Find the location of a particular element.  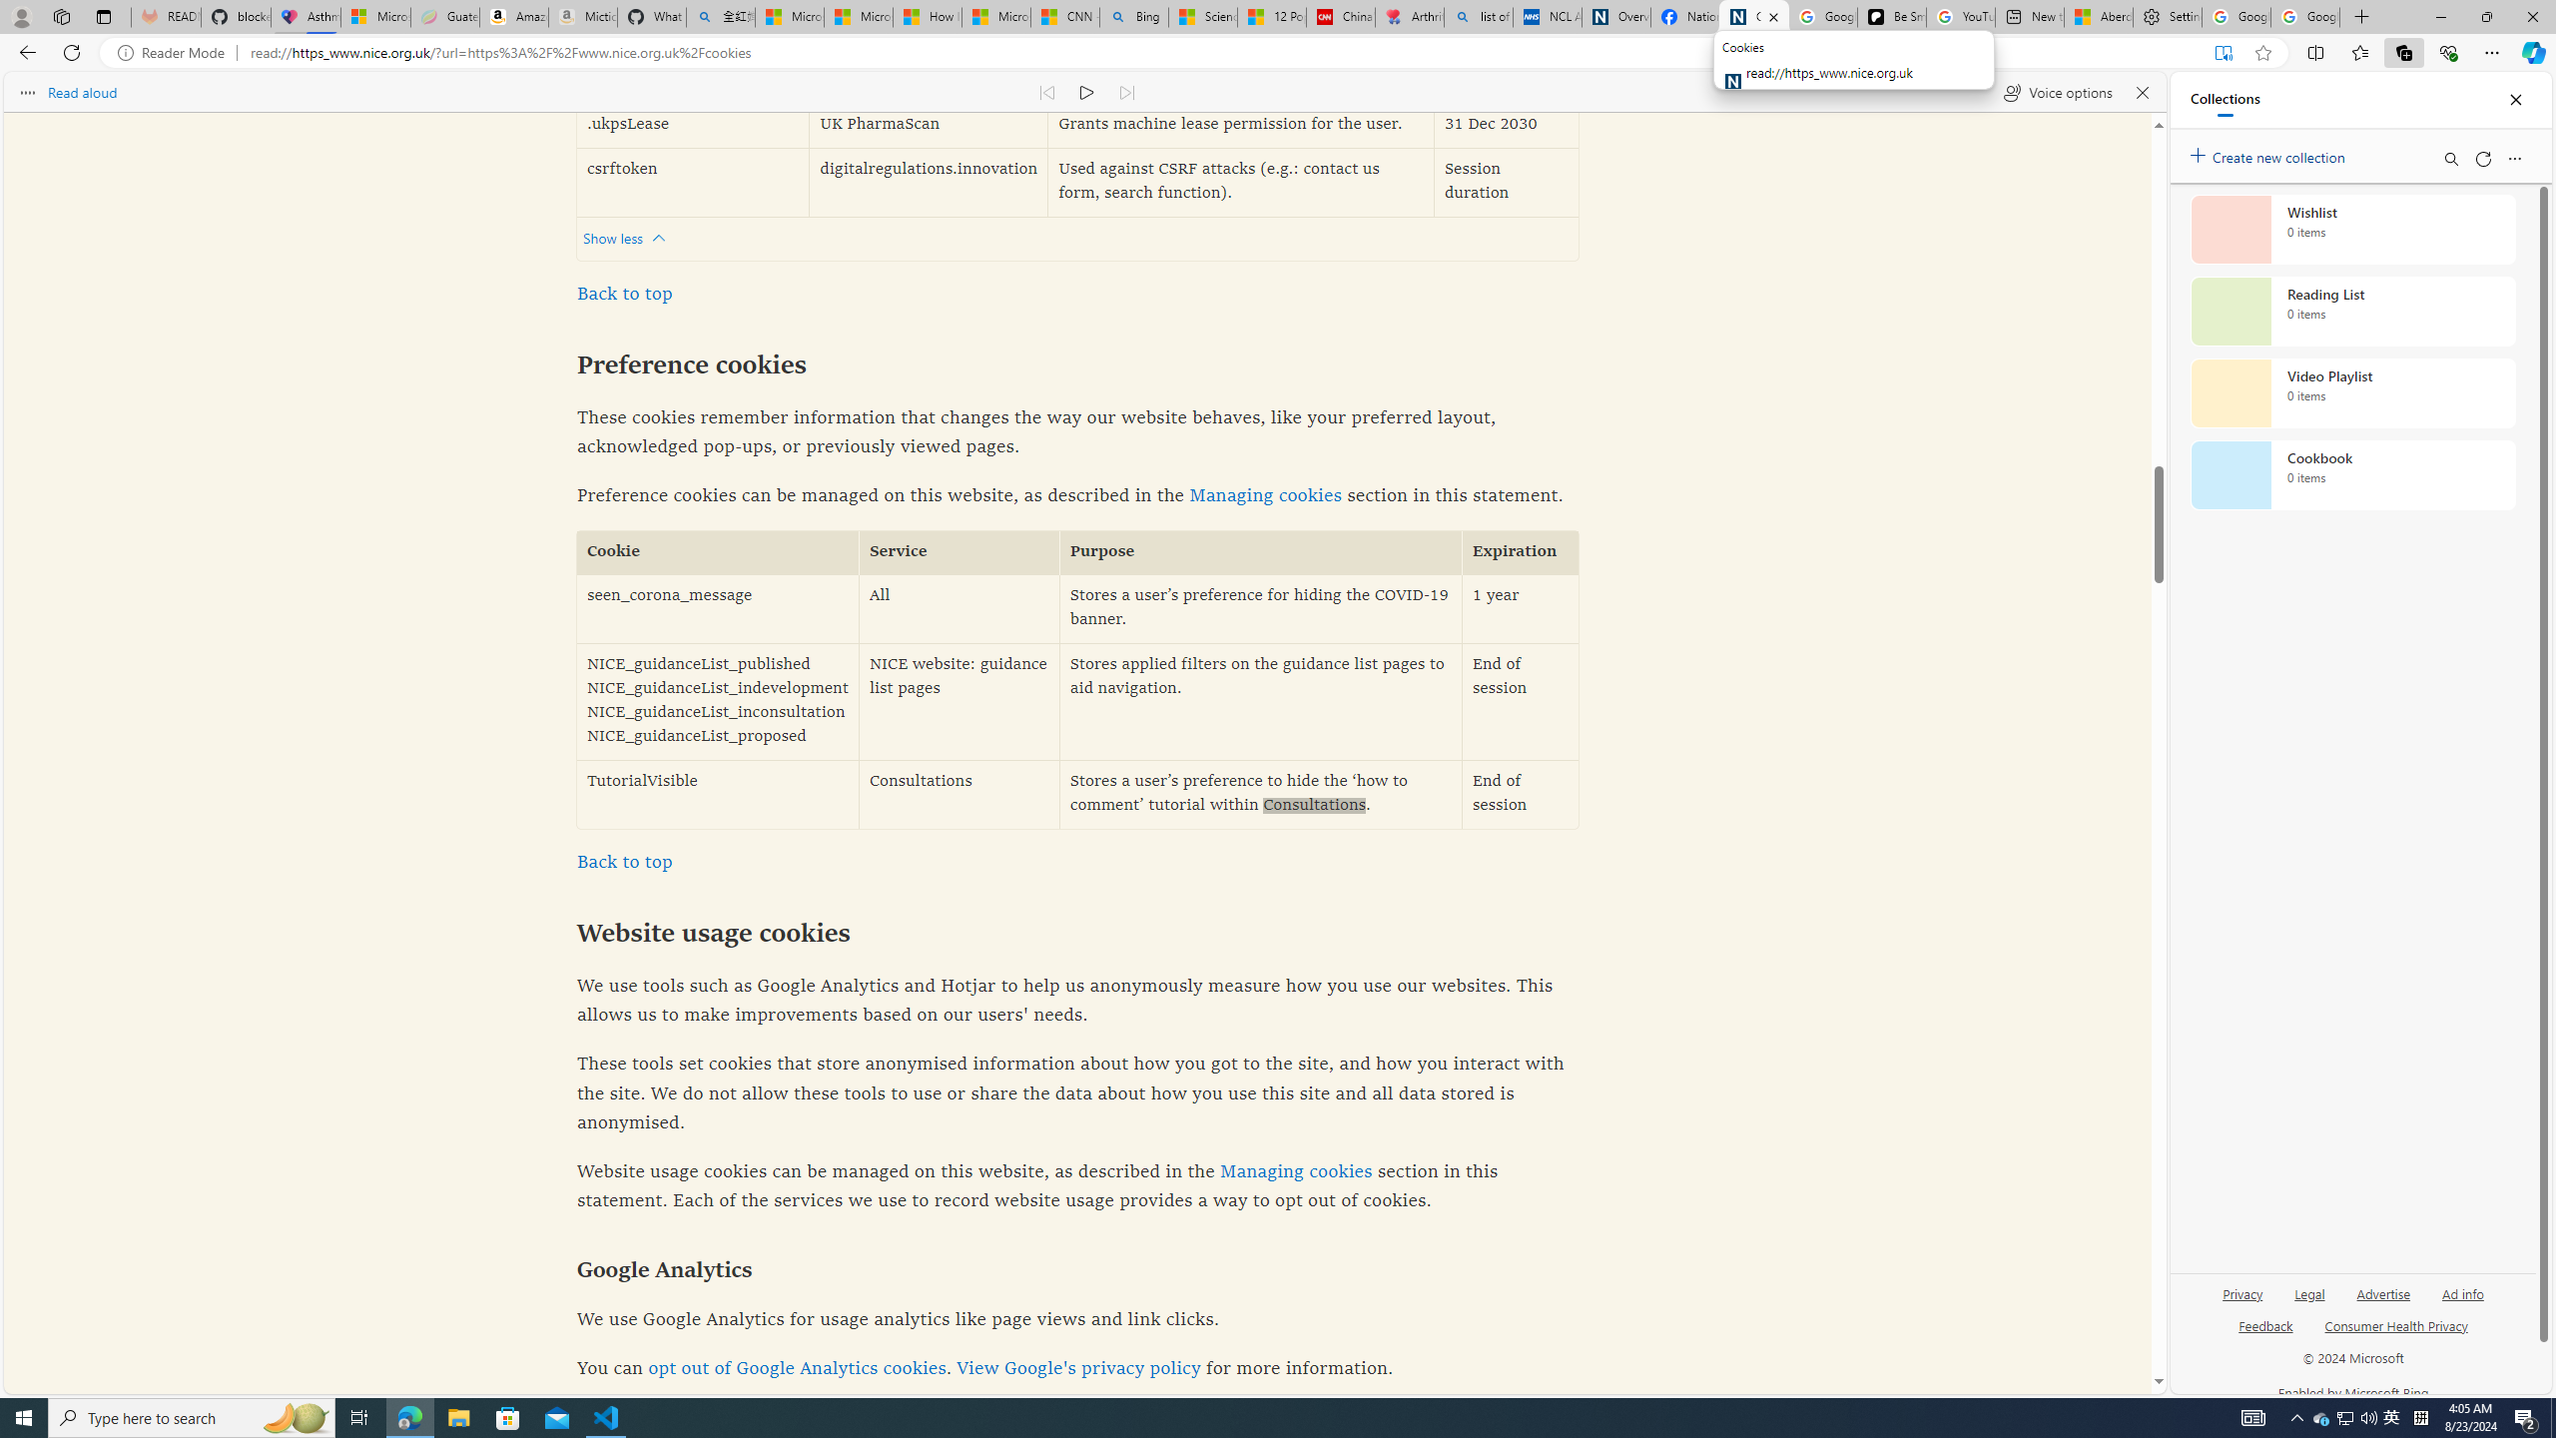

Cookbook collection, 0 items is located at coordinates (2352, 475).